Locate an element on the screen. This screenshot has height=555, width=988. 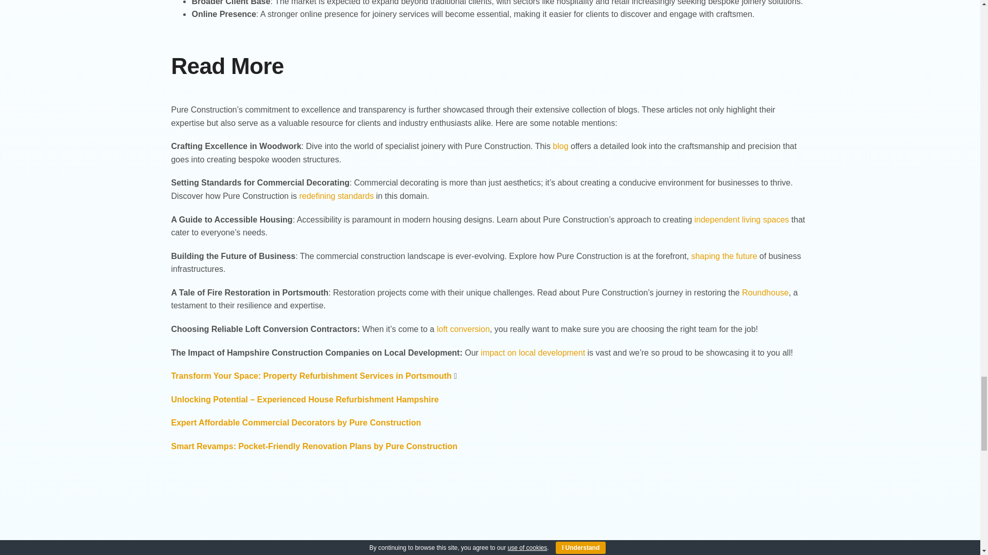
shaping the future is located at coordinates (724, 256).